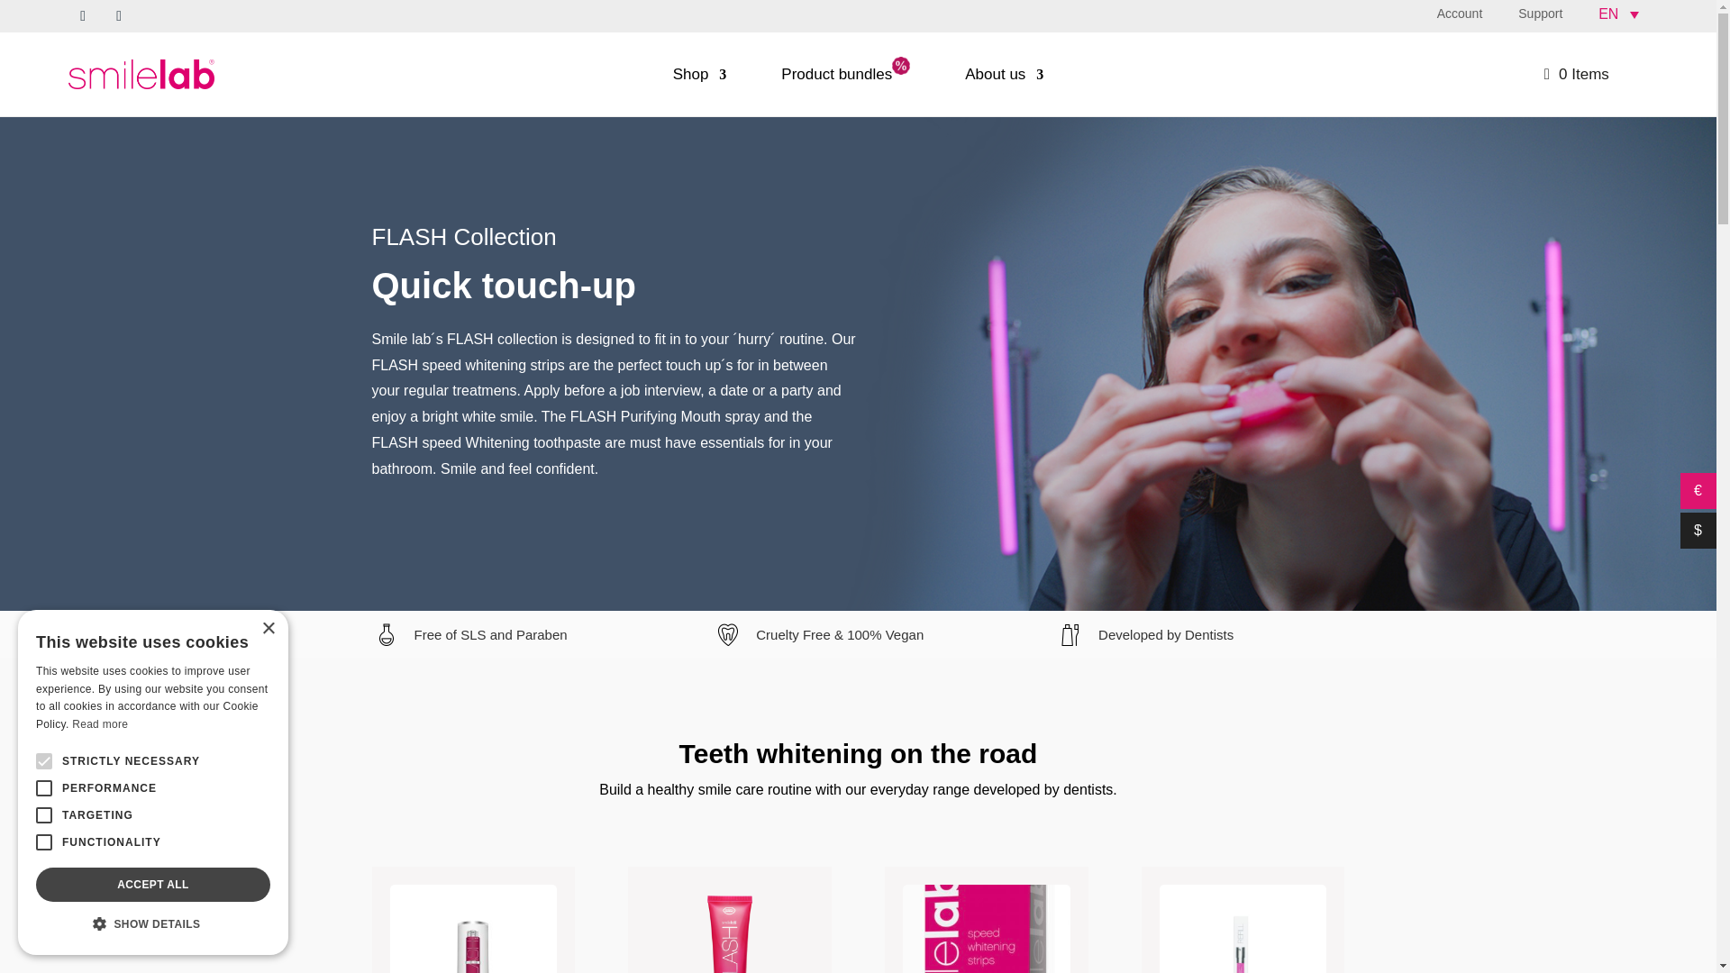  Describe the element at coordinates (83, 16) in the screenshot. I see `Follow on Facebook` at that location.